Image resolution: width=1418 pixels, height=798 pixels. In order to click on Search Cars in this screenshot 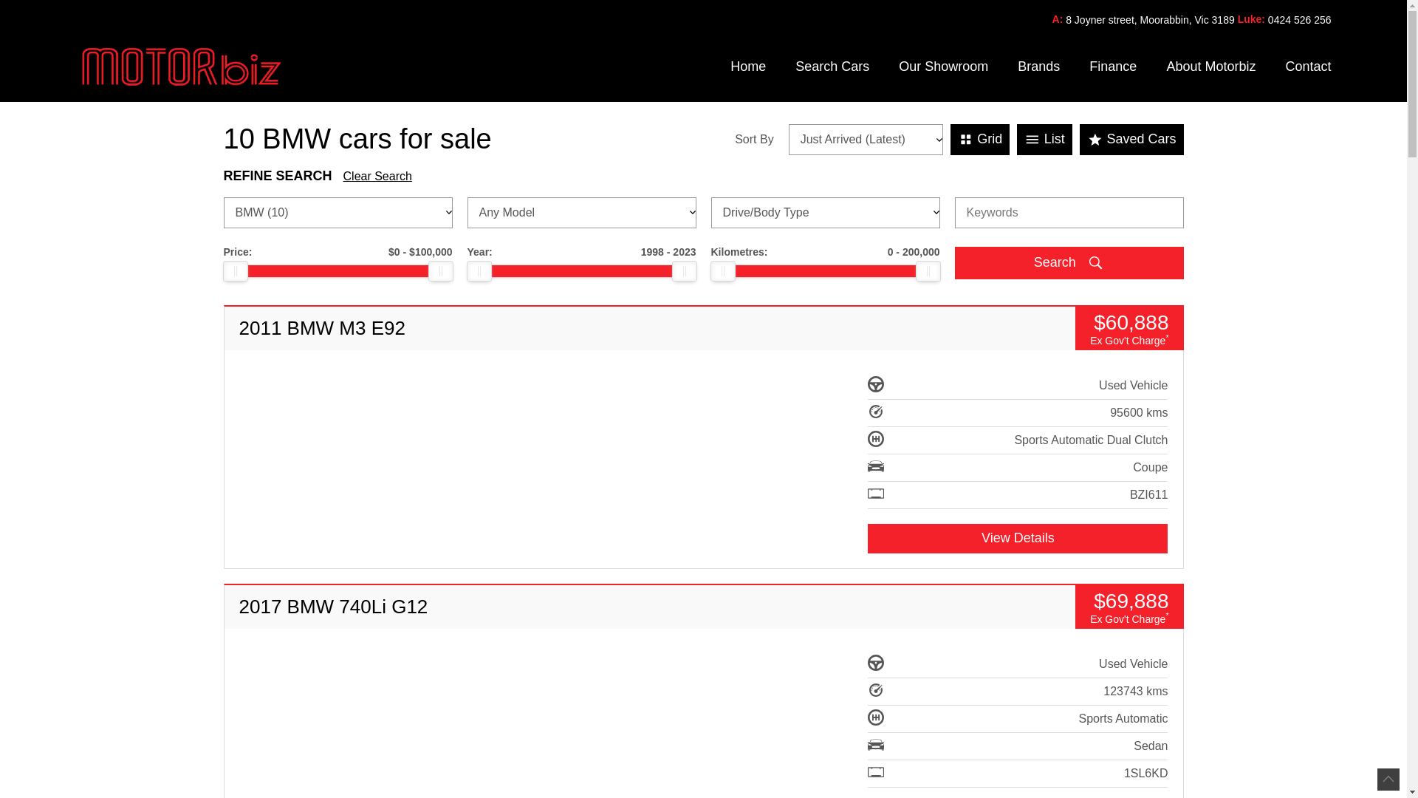, I will do `click(832, 66)`.